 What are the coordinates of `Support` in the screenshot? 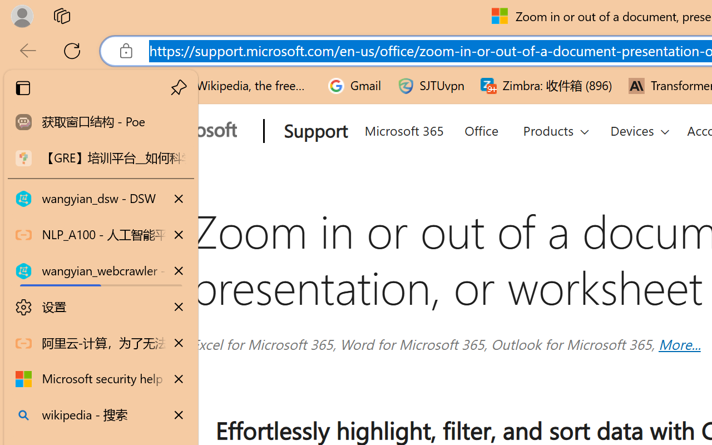 It's located at (314, 132).